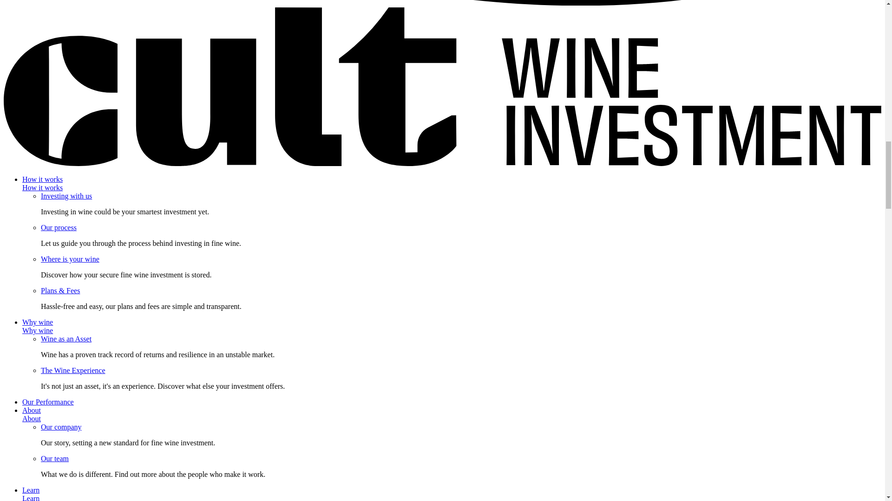 The height and width of the screenshot is (501, 892). What do you see at coordinates (32, 418) in the screenshot?
I see `About` at bounding box center [32, 418].